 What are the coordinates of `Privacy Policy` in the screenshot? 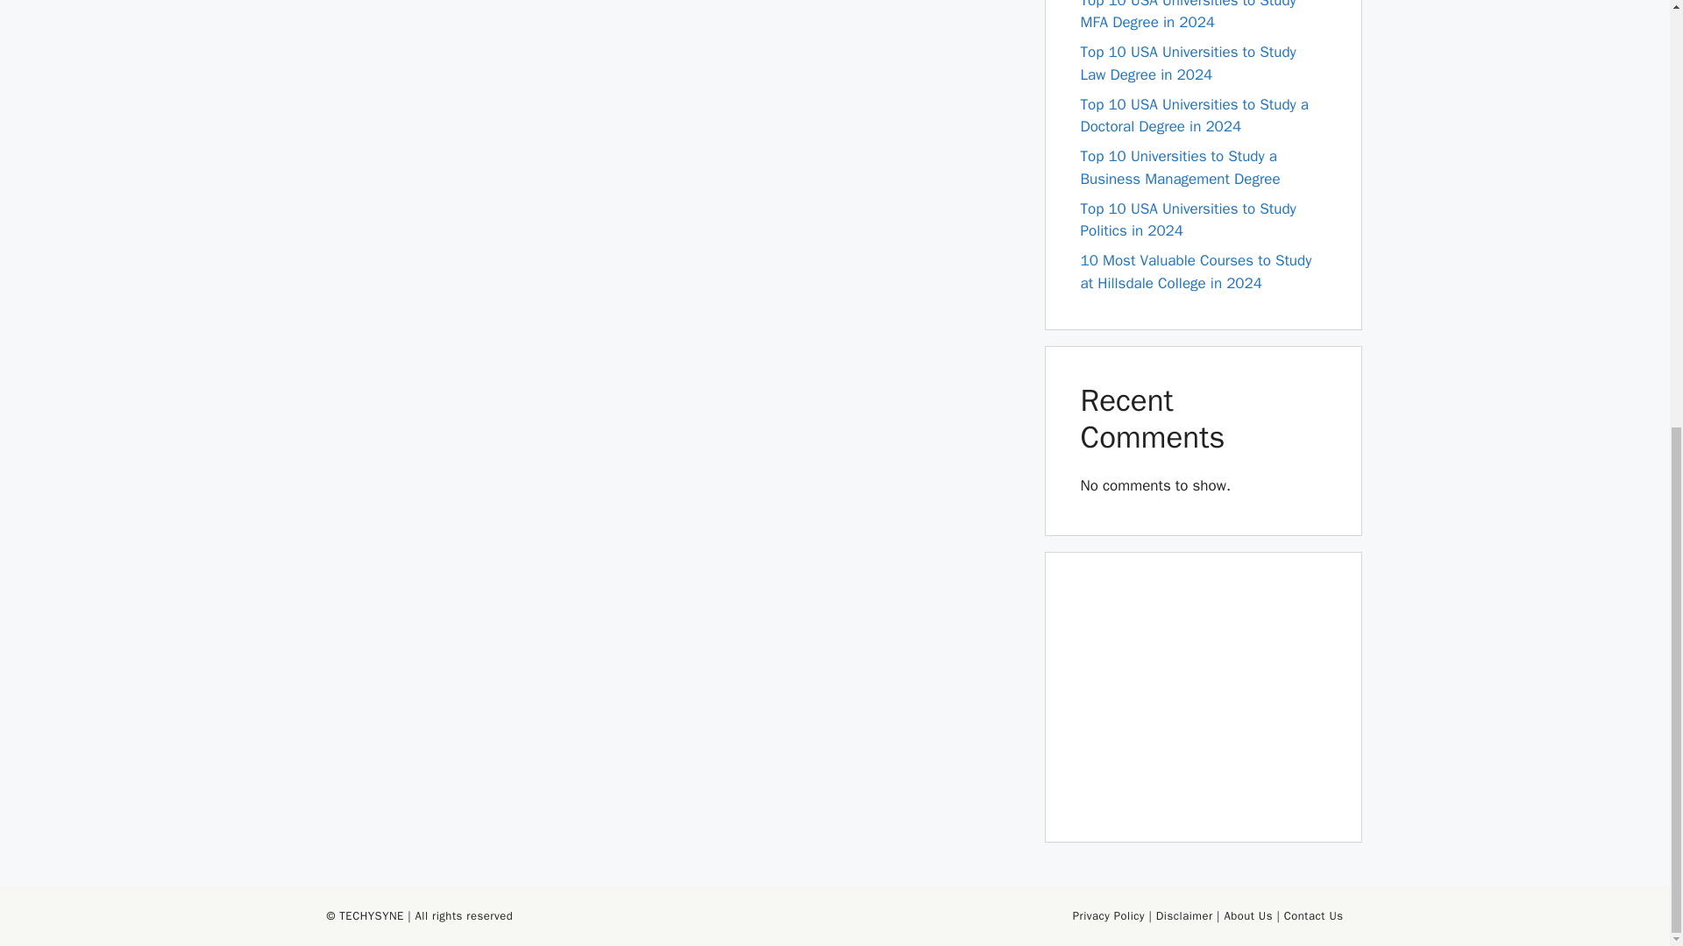 It's located at (1108, 915).